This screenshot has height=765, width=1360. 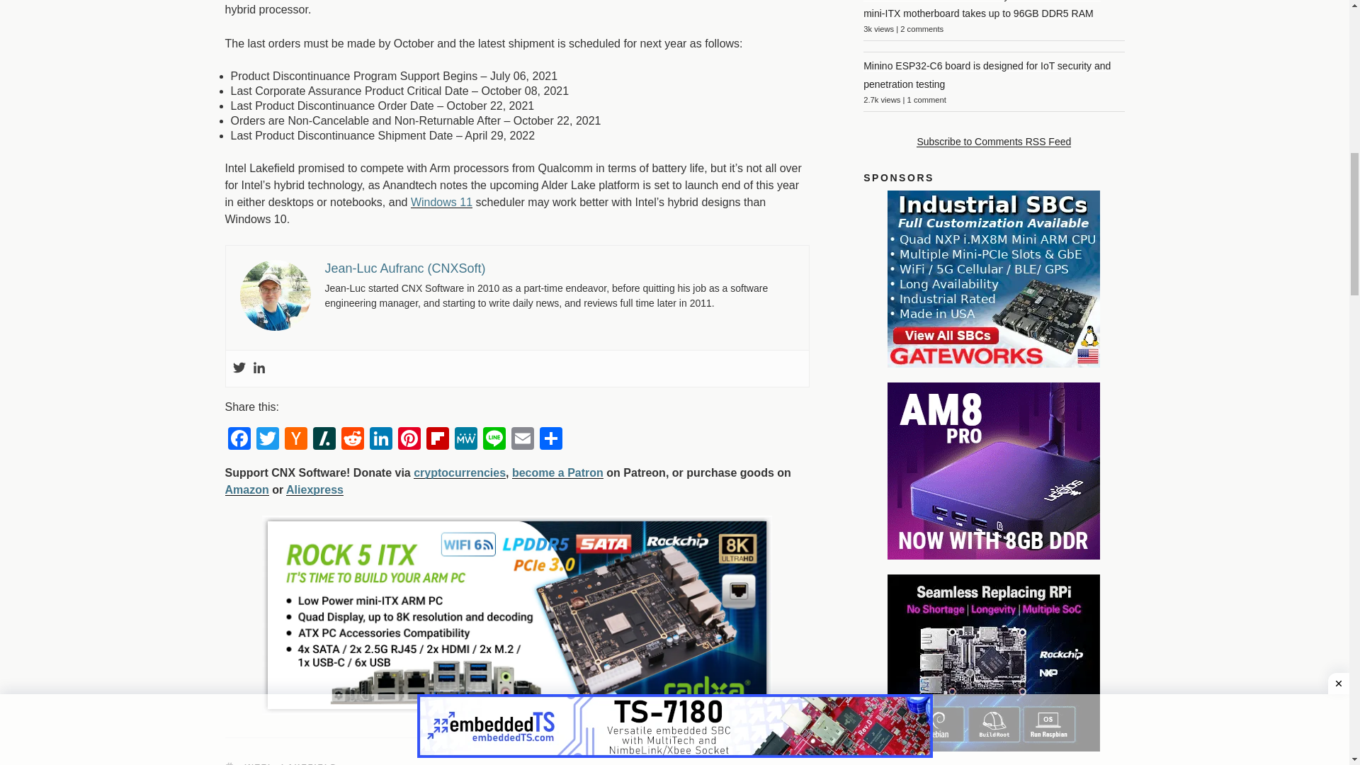 I want to click on LinkedIn, so click(x=381, y=440).